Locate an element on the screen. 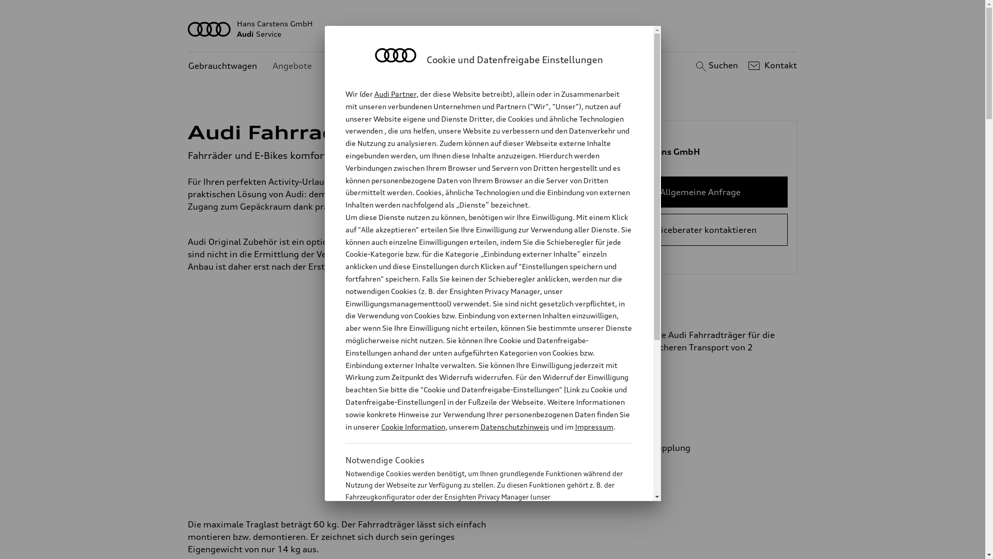 The height and width of the screenshot is (559, 993). Impressum is located at coordinates (594, 426).